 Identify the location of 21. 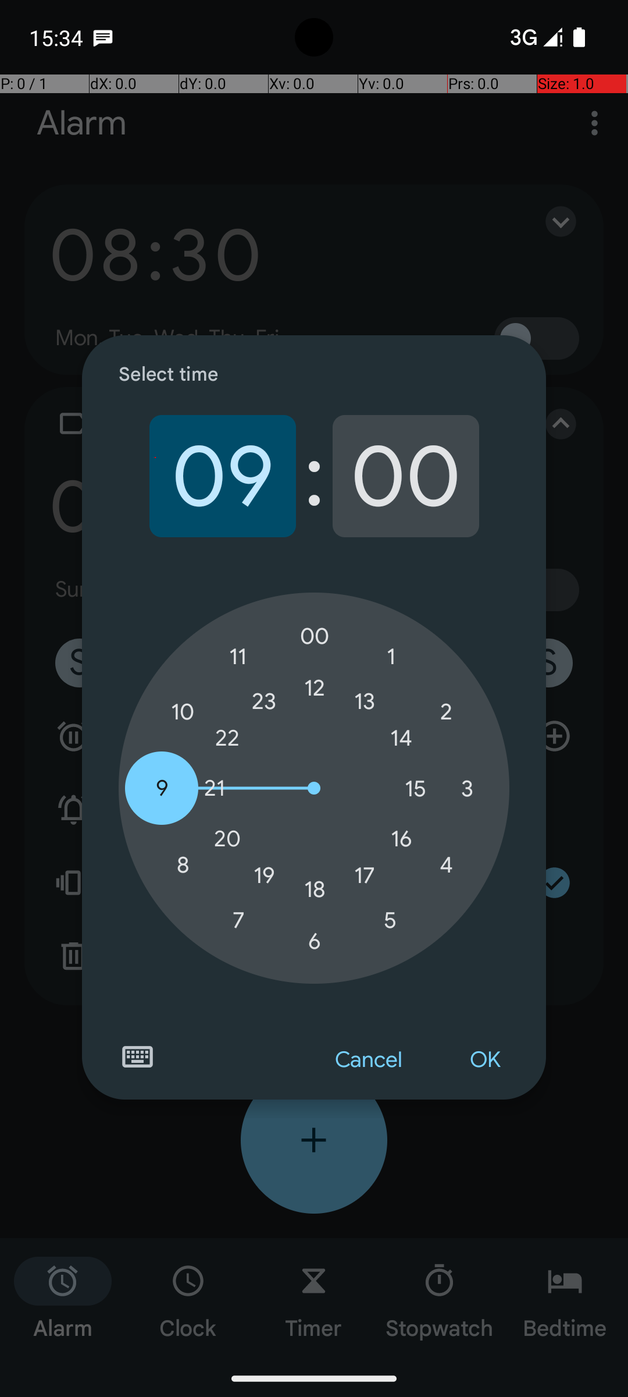
(214, 788).